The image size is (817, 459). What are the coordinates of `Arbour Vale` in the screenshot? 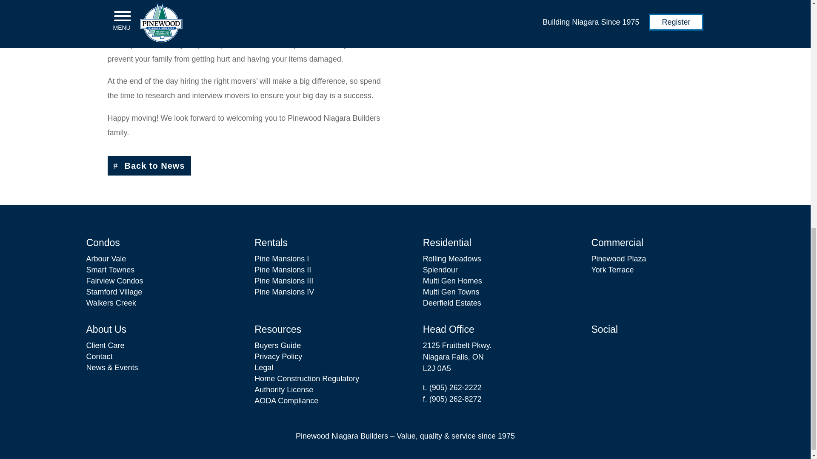 It's located at (106, 259).